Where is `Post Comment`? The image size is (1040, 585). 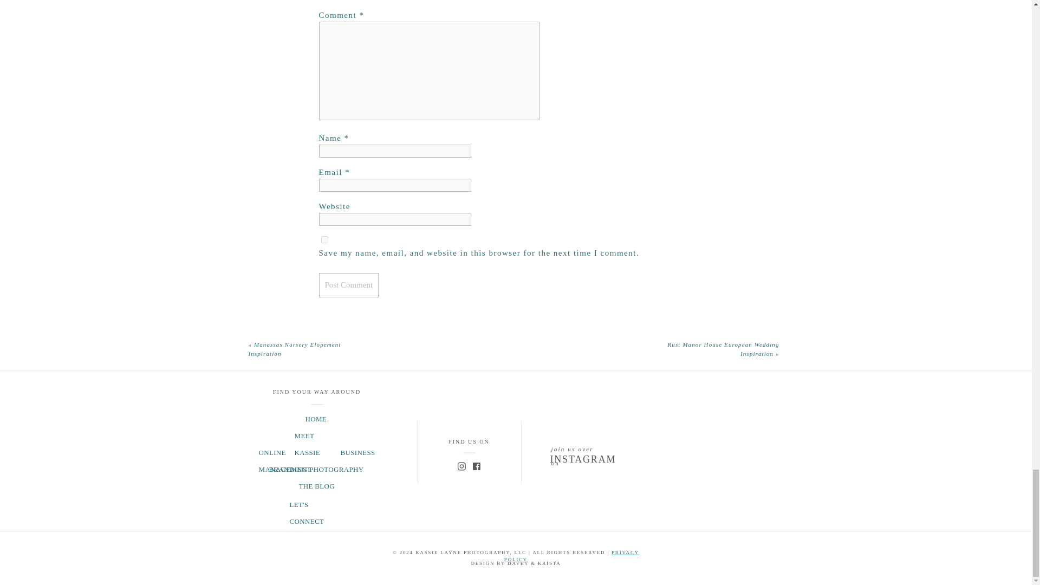 Post Comment is located at coordinates (348, 285).